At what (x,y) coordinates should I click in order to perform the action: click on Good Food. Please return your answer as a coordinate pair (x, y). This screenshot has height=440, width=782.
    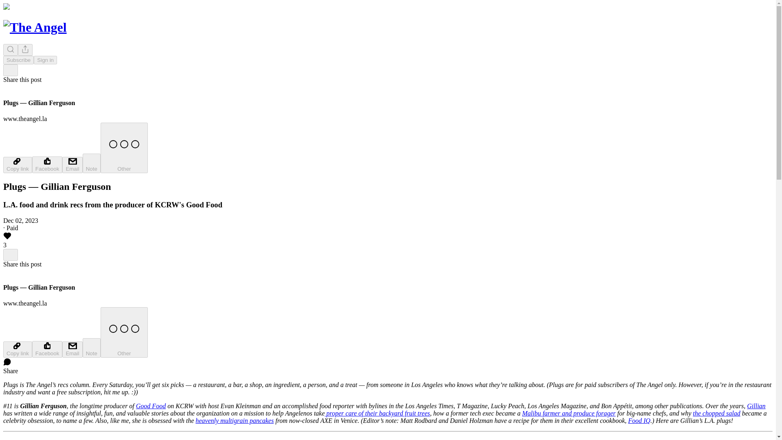
    Looking at the image, I should click on (151, 406).